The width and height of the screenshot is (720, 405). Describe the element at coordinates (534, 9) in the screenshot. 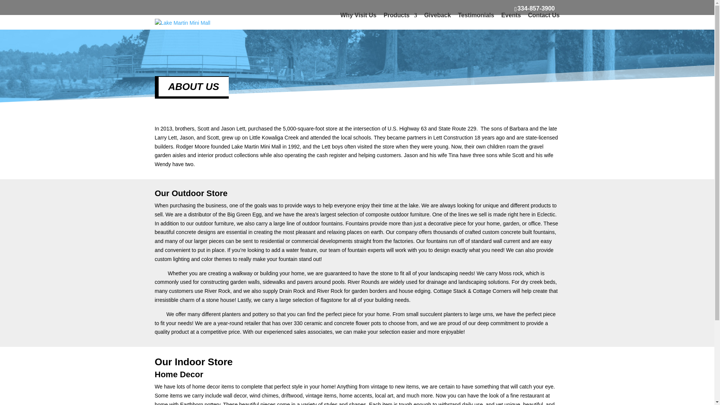

I see `334-857-3900` at that location.